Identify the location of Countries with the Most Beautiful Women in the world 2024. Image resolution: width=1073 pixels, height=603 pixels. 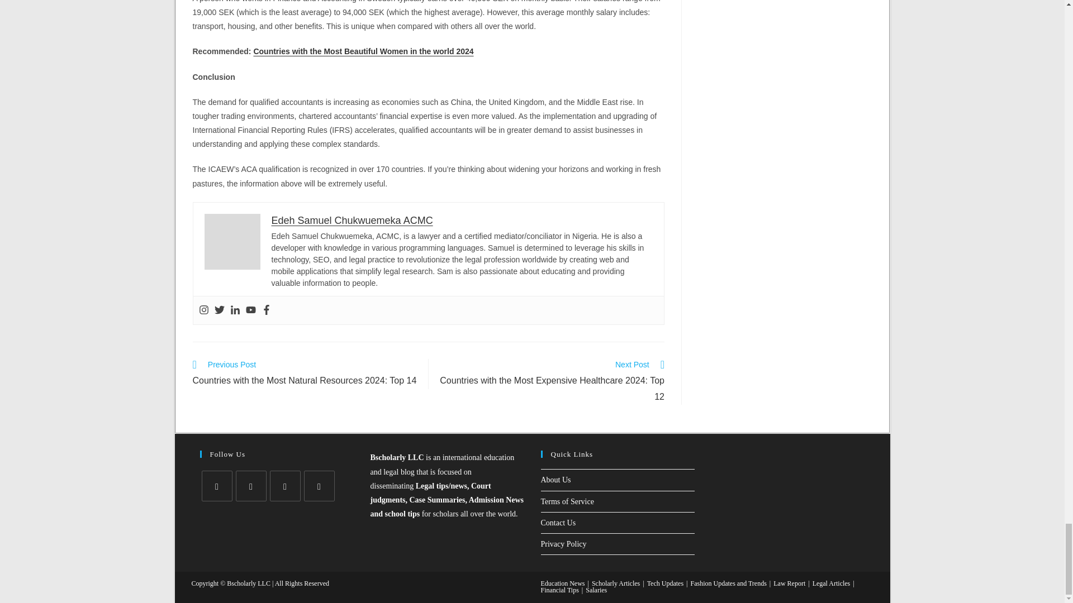
(363, 51).